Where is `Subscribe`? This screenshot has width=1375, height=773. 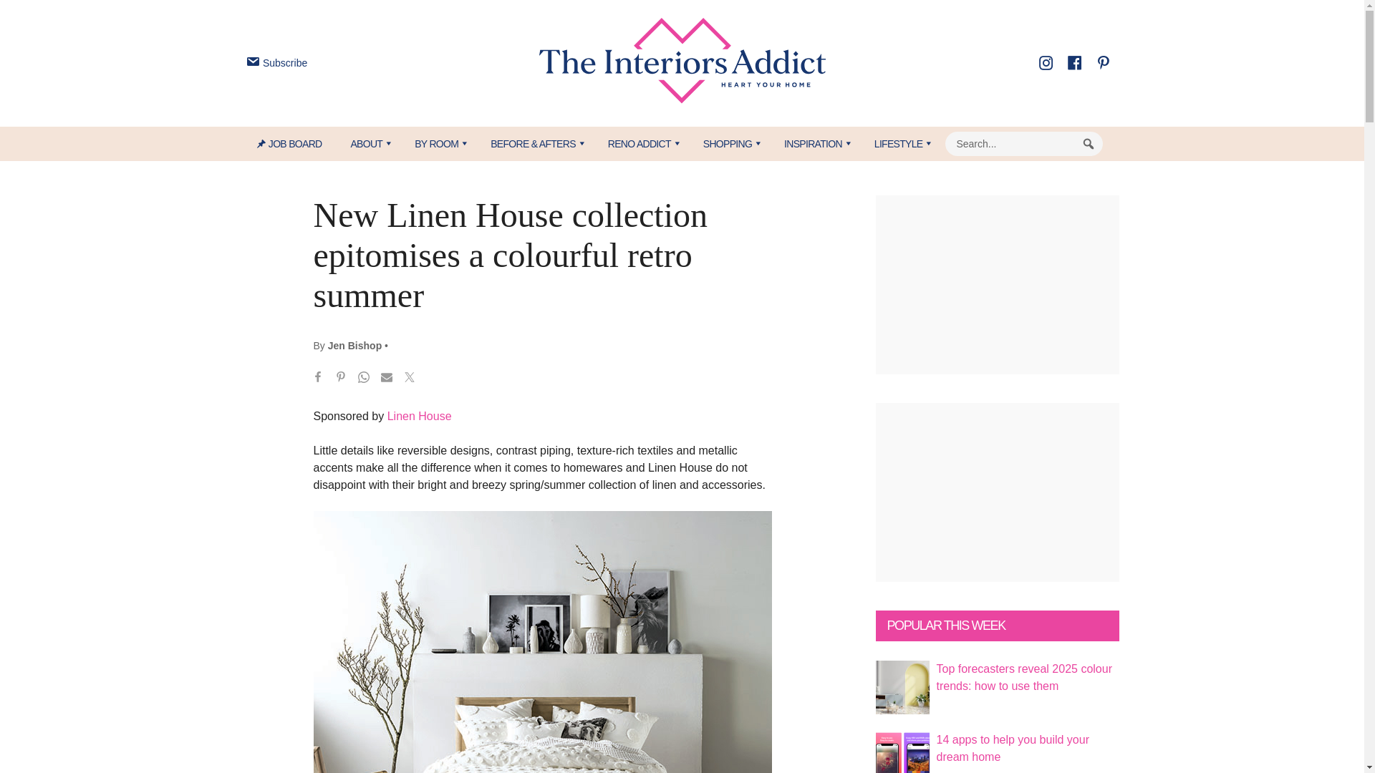
Subscribe is located at coordinates (275, 63).